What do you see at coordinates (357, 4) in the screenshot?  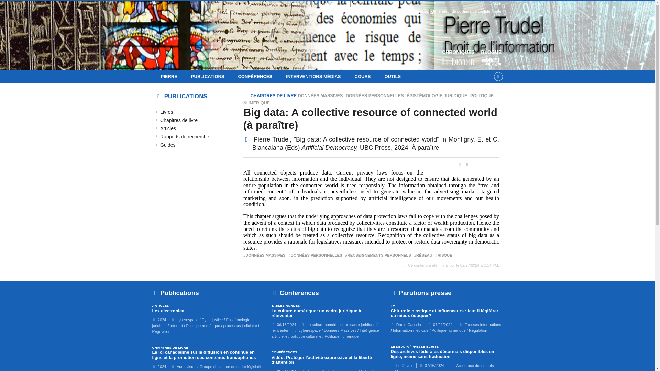 I see `Cours` at bounding box center [357, 4].